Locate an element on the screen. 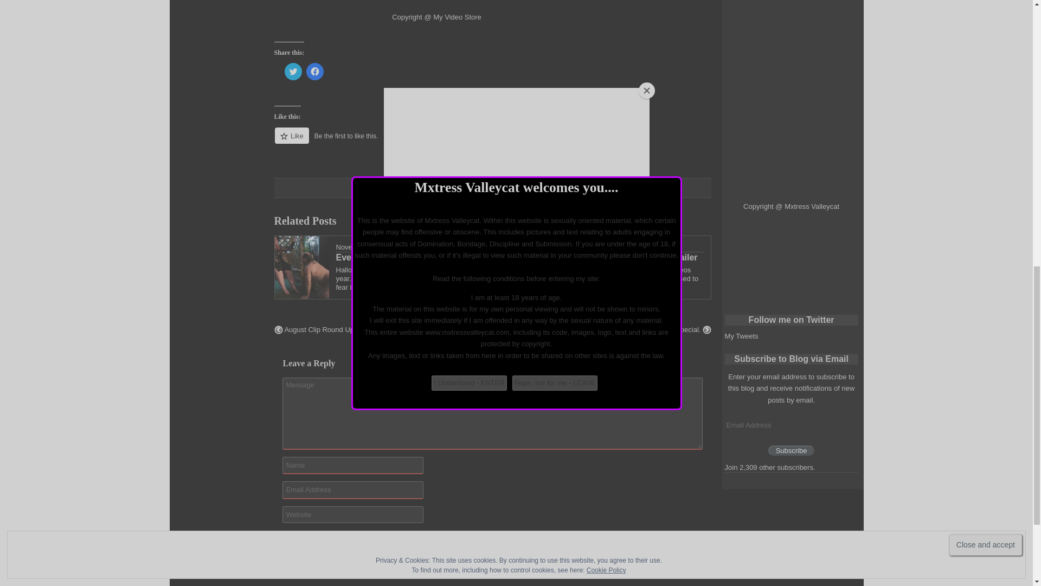 This screenshot has height=586, width=1041. Required Your Name is located at coordinates (352, 466).